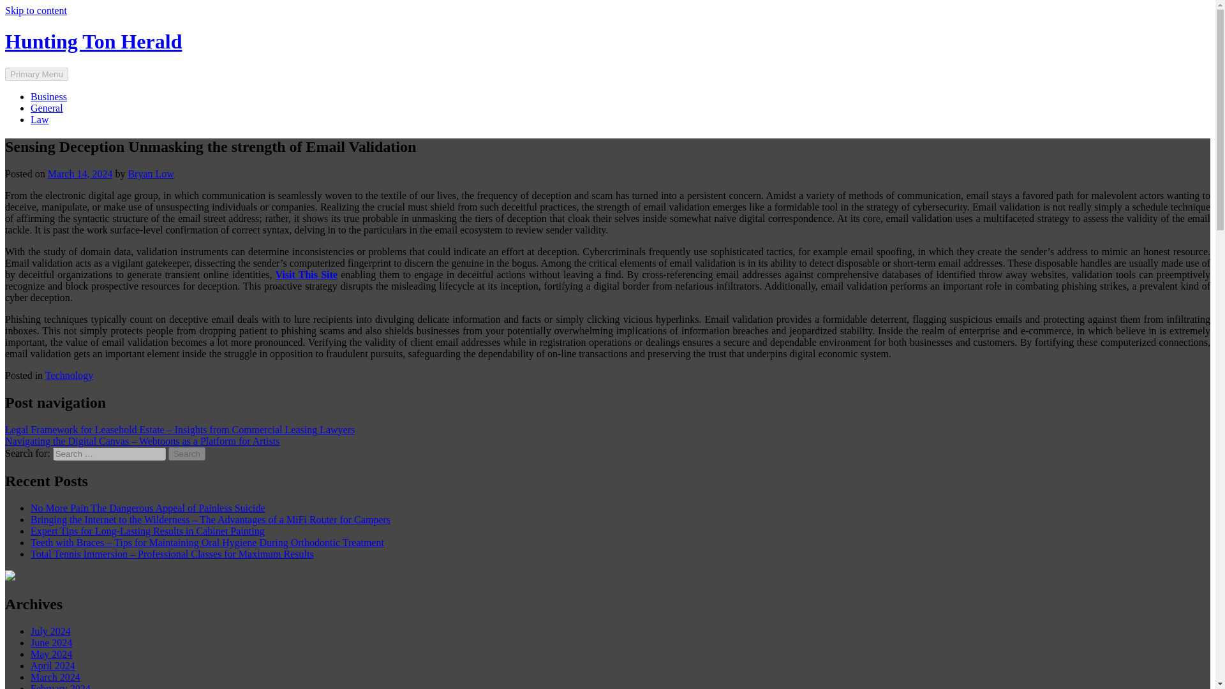 The width and height of the screenshot is (1225, 689). I want to click on April 2024, so click(52, 665).